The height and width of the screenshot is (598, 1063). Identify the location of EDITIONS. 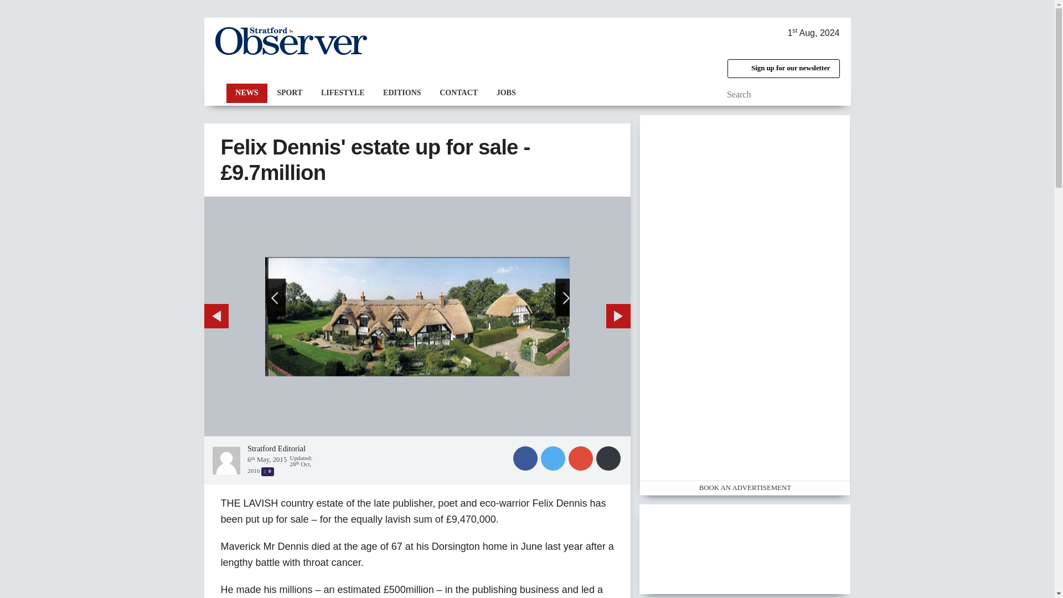
(402, 93).